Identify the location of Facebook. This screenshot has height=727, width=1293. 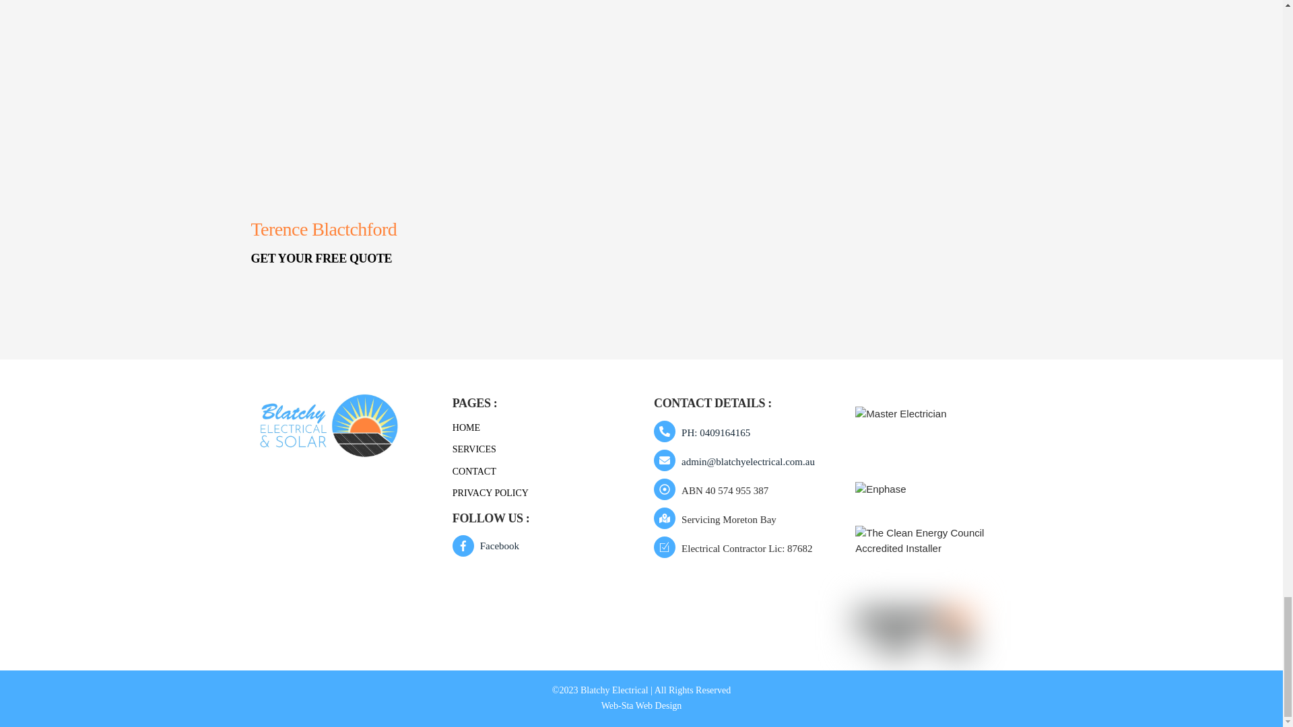
(489, 545).